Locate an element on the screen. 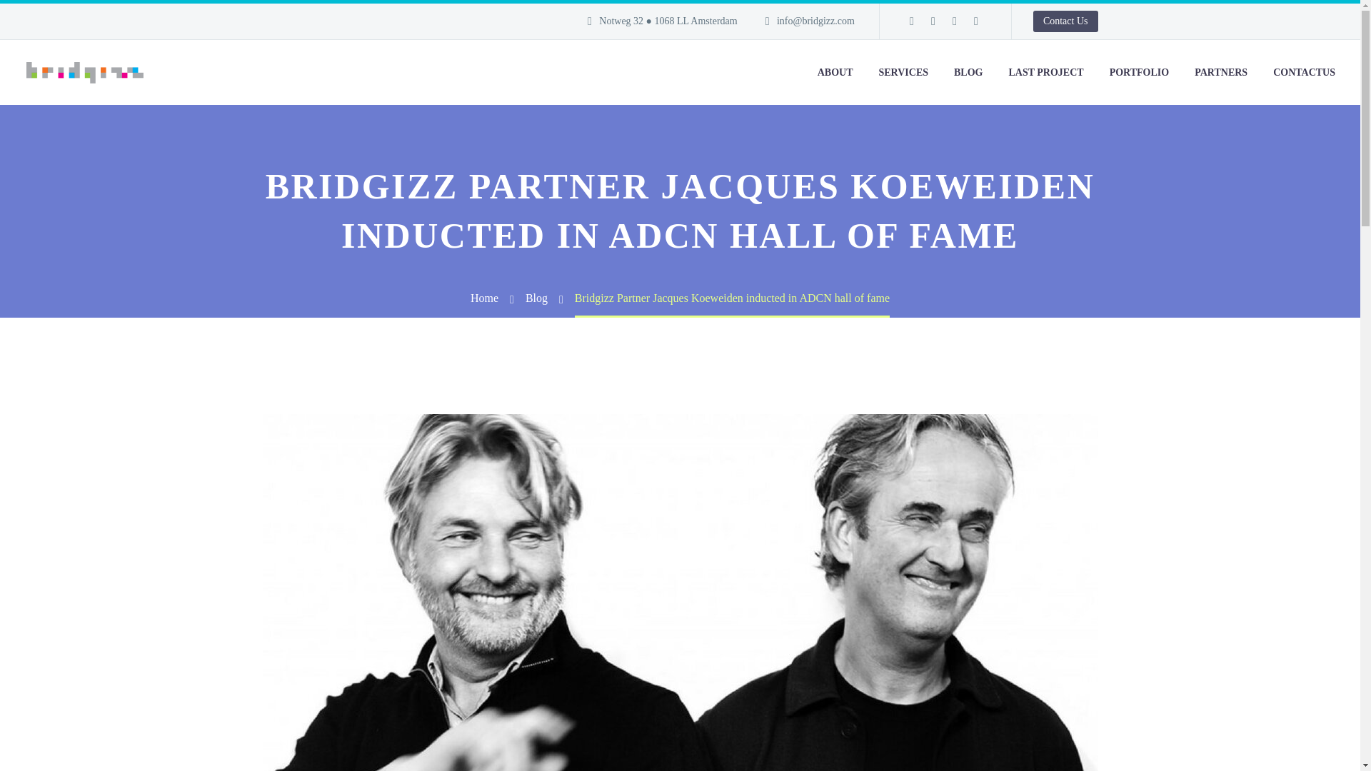 This screenshot has width=1371, height=771. Contact Us is located at coordinates (1065, 21).